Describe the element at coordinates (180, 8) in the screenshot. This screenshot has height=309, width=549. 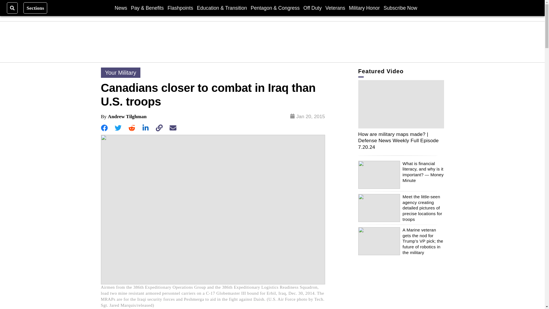
I see `Flashpoints` at that location.